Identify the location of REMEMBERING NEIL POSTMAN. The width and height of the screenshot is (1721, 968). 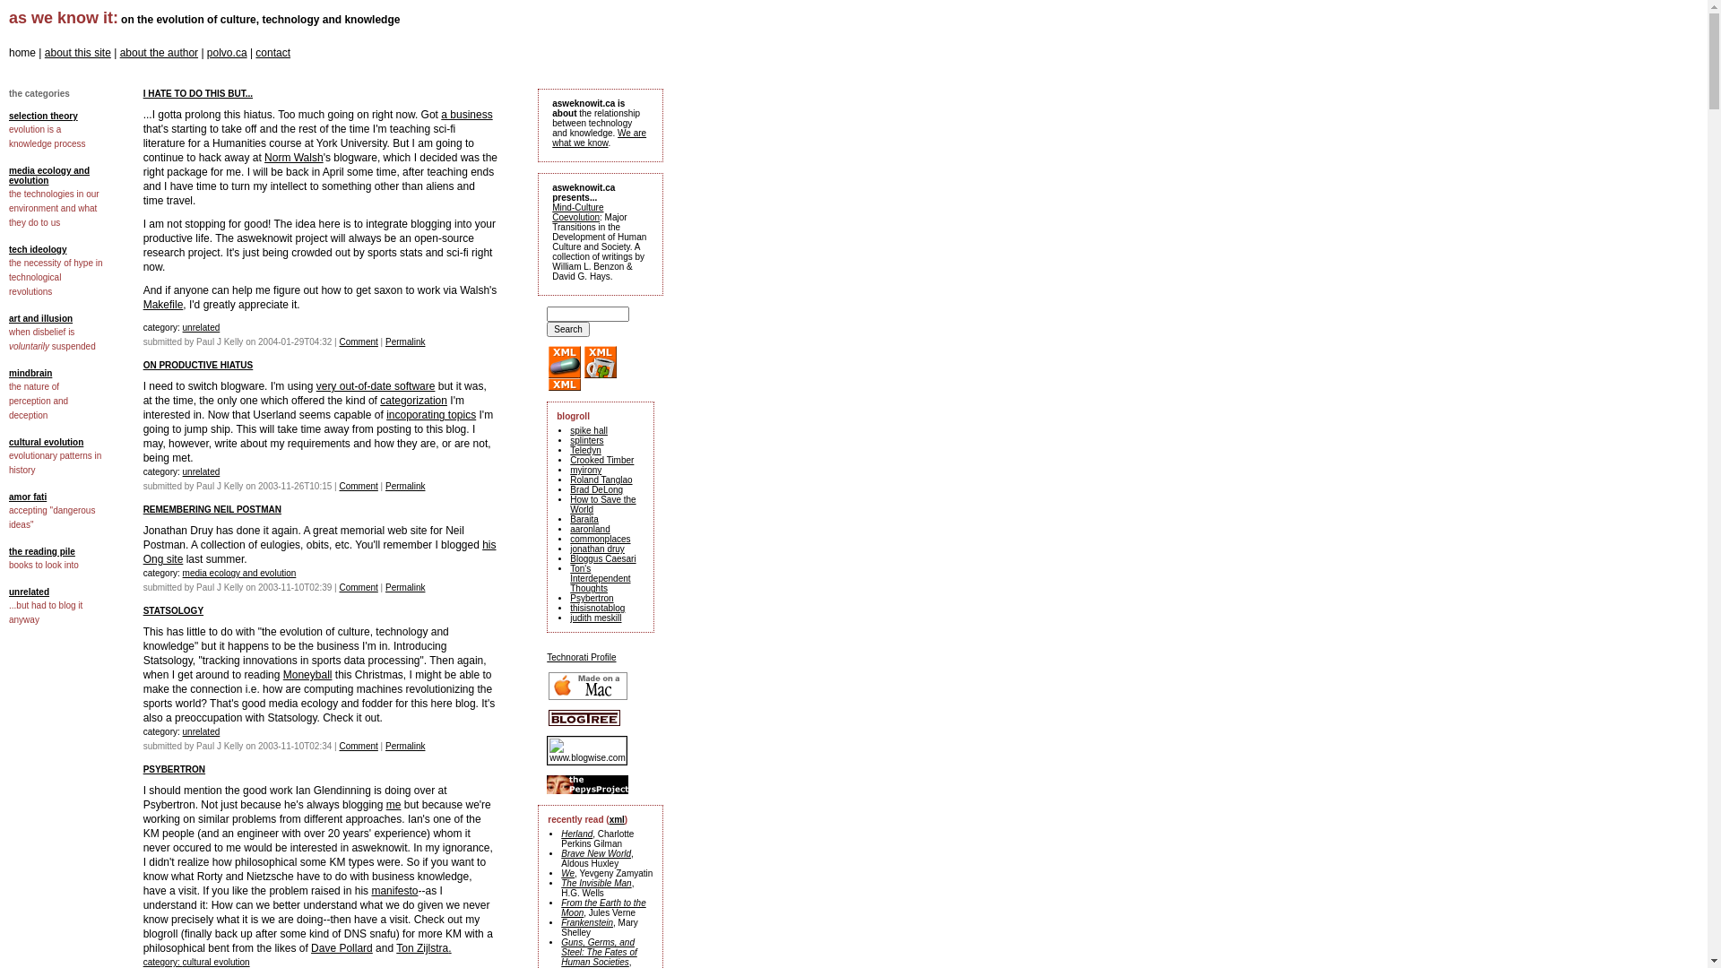
(212, 509).